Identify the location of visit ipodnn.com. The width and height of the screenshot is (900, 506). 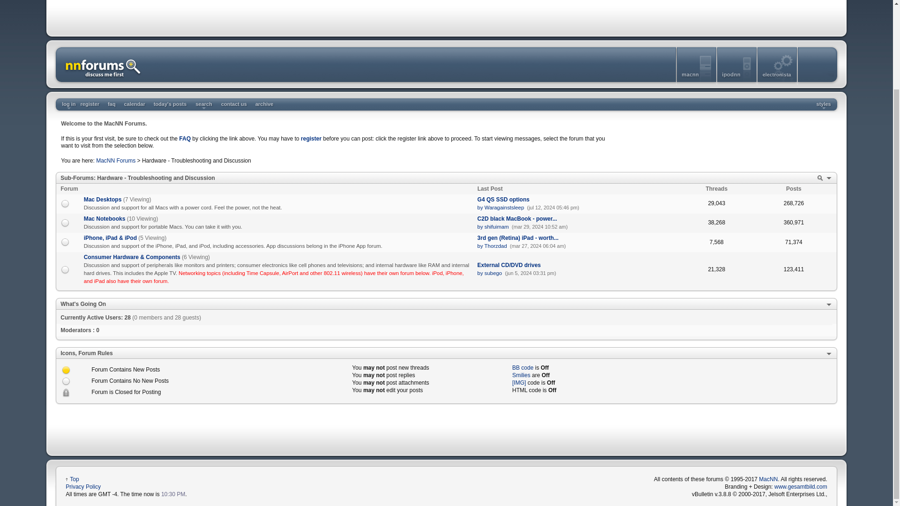
(737, 82).